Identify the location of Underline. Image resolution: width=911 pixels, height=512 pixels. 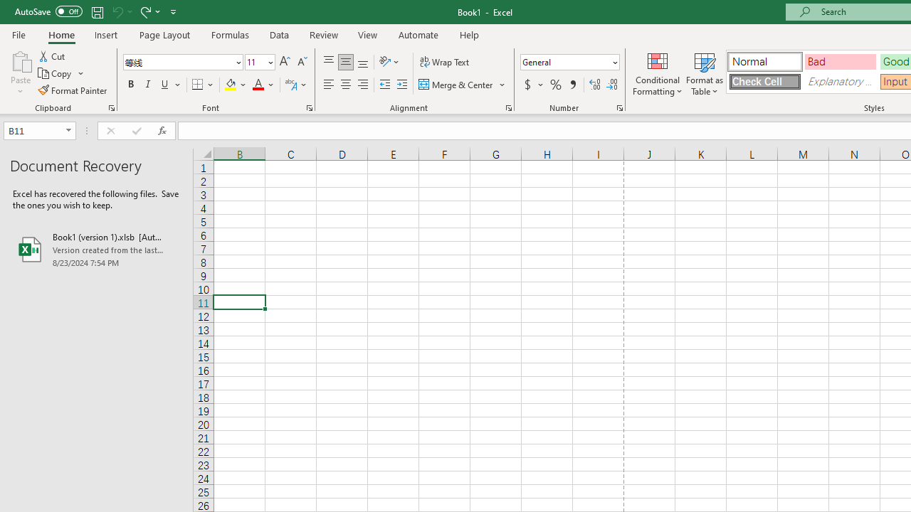
(165, 85).